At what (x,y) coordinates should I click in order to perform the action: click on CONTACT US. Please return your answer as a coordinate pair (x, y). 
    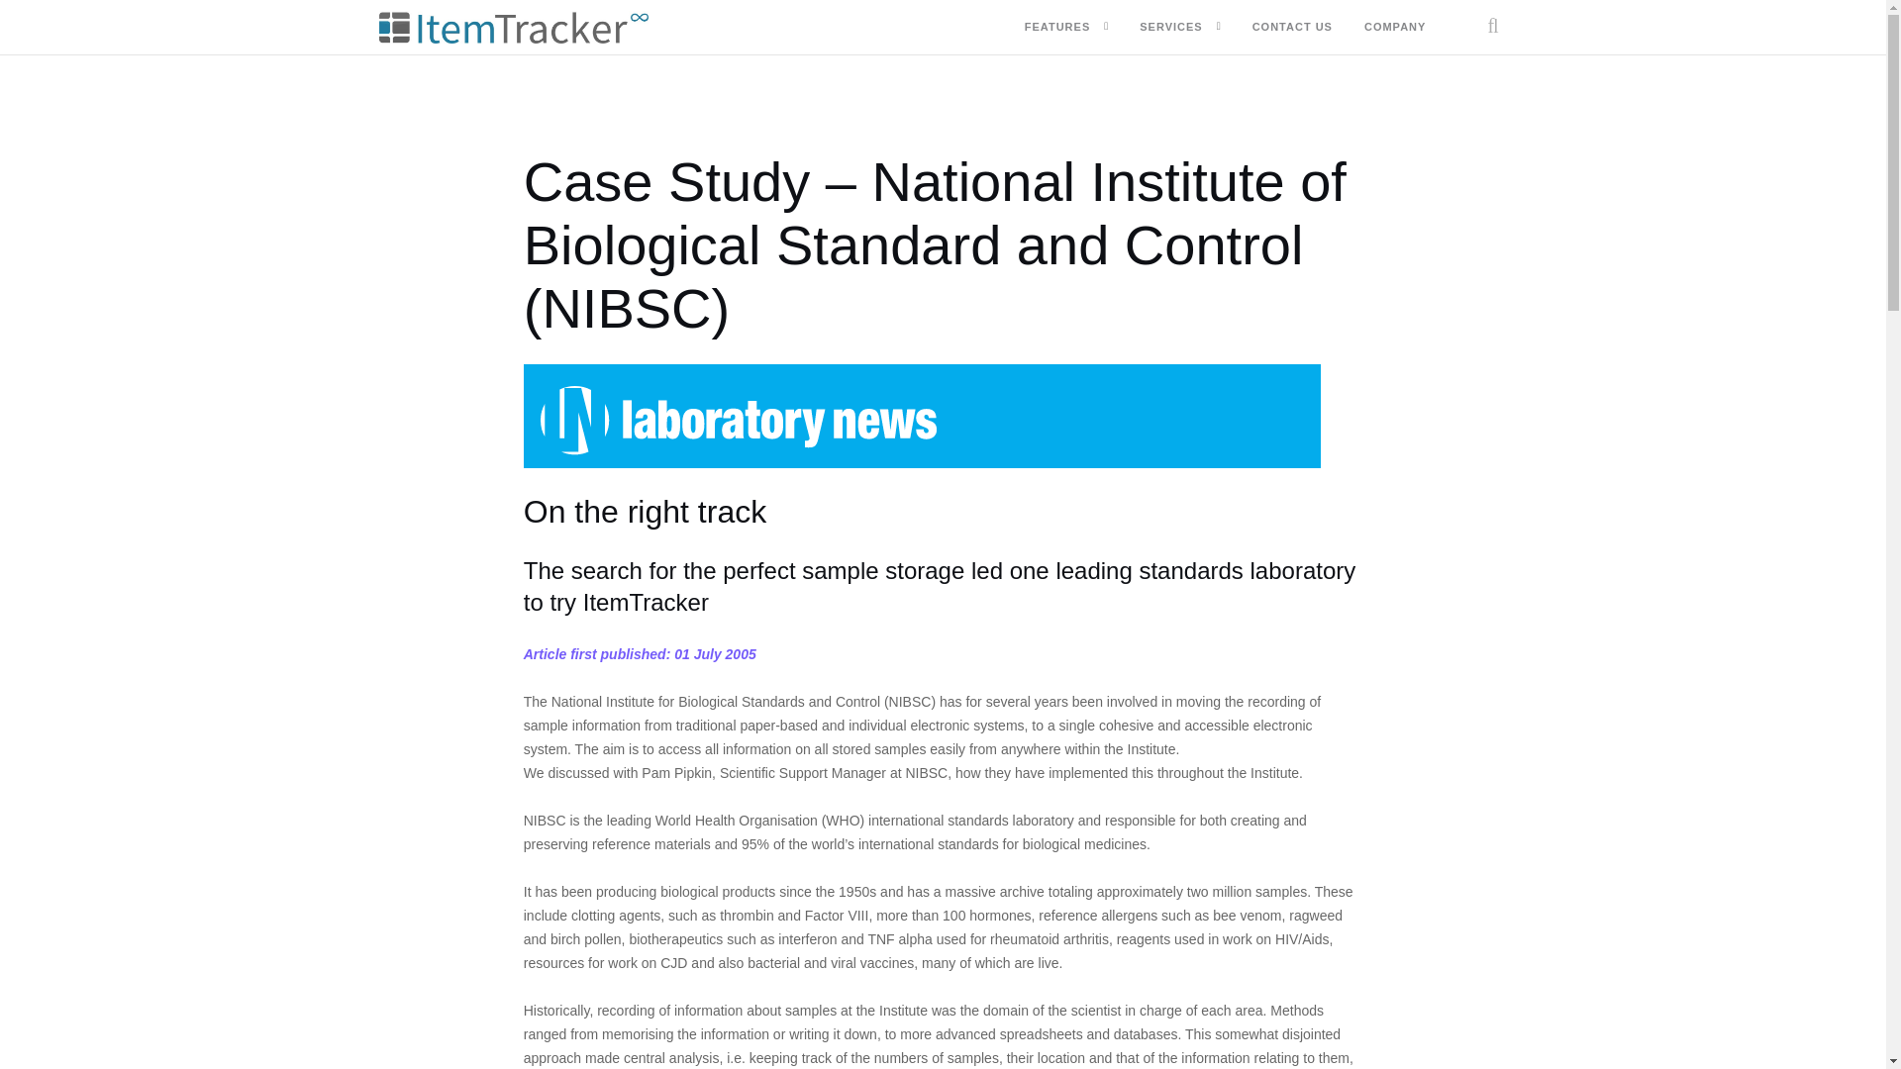
    Looking at the image, I should click on (1292, 28).